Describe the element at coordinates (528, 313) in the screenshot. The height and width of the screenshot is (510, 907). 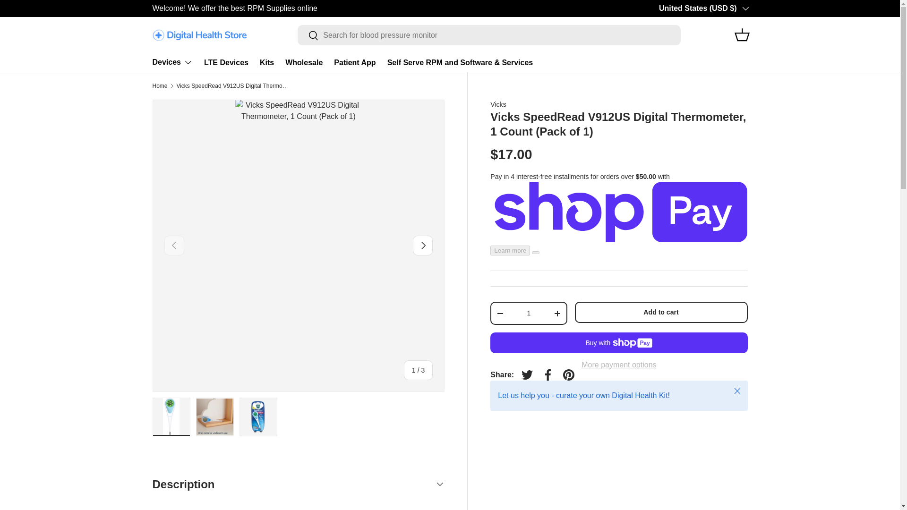
I see `1` at that location.